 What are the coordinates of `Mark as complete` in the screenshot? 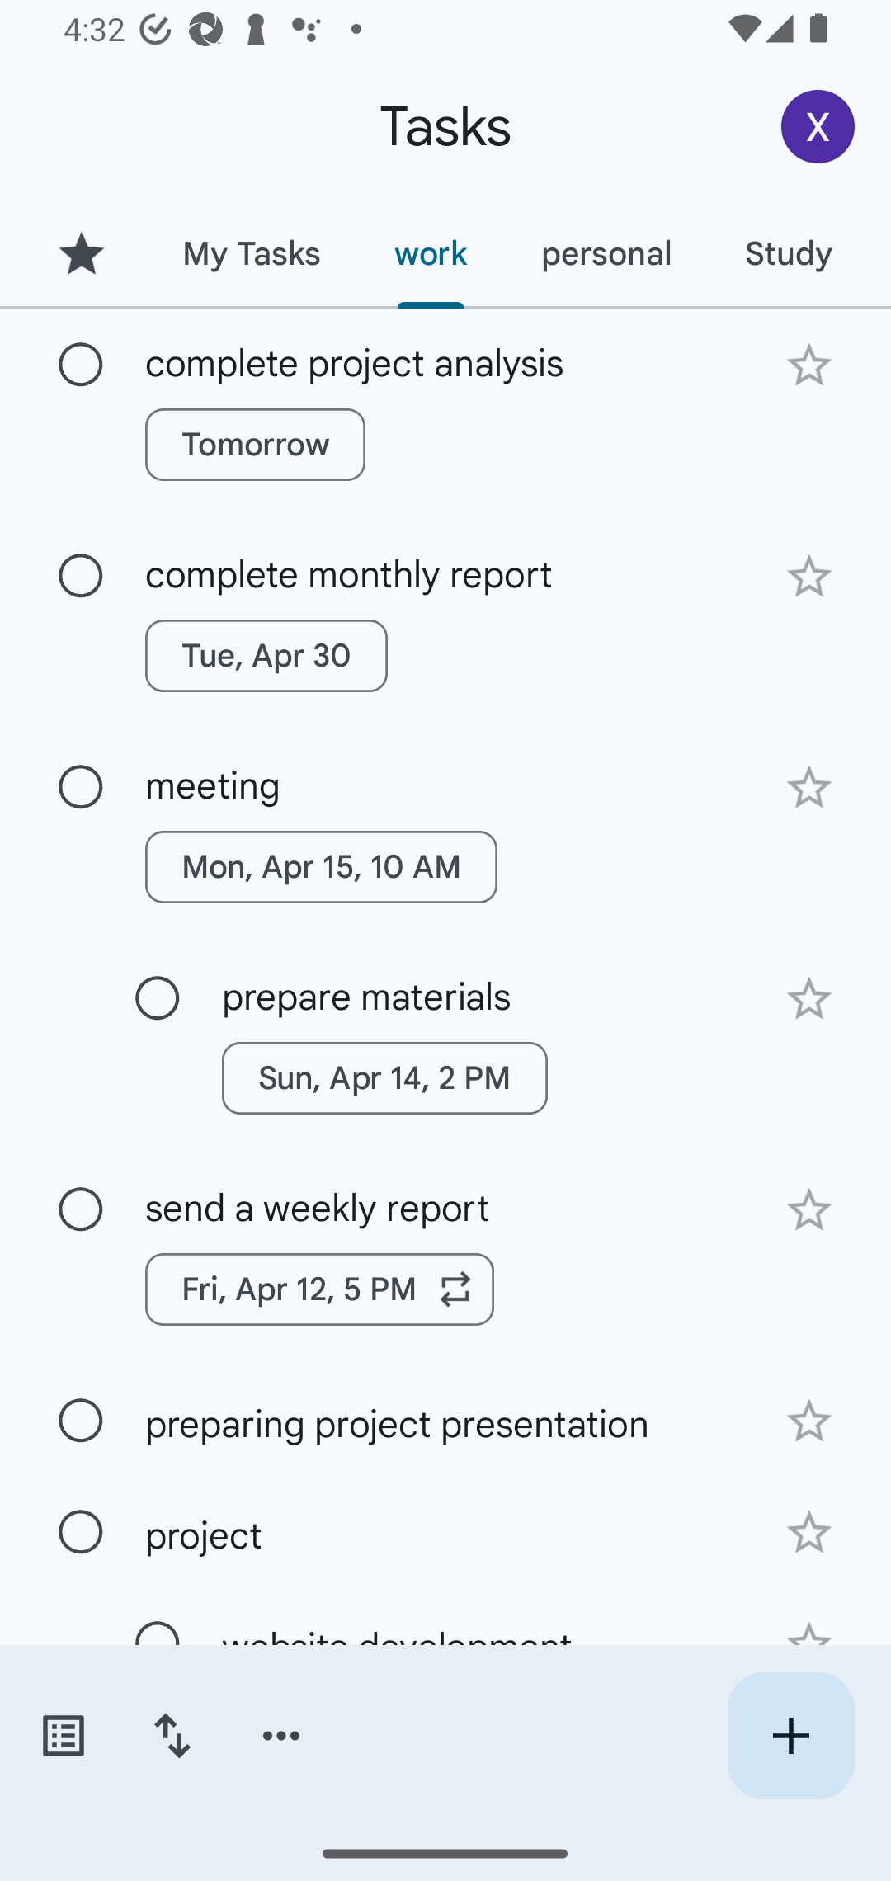 It's located at (81, 787).